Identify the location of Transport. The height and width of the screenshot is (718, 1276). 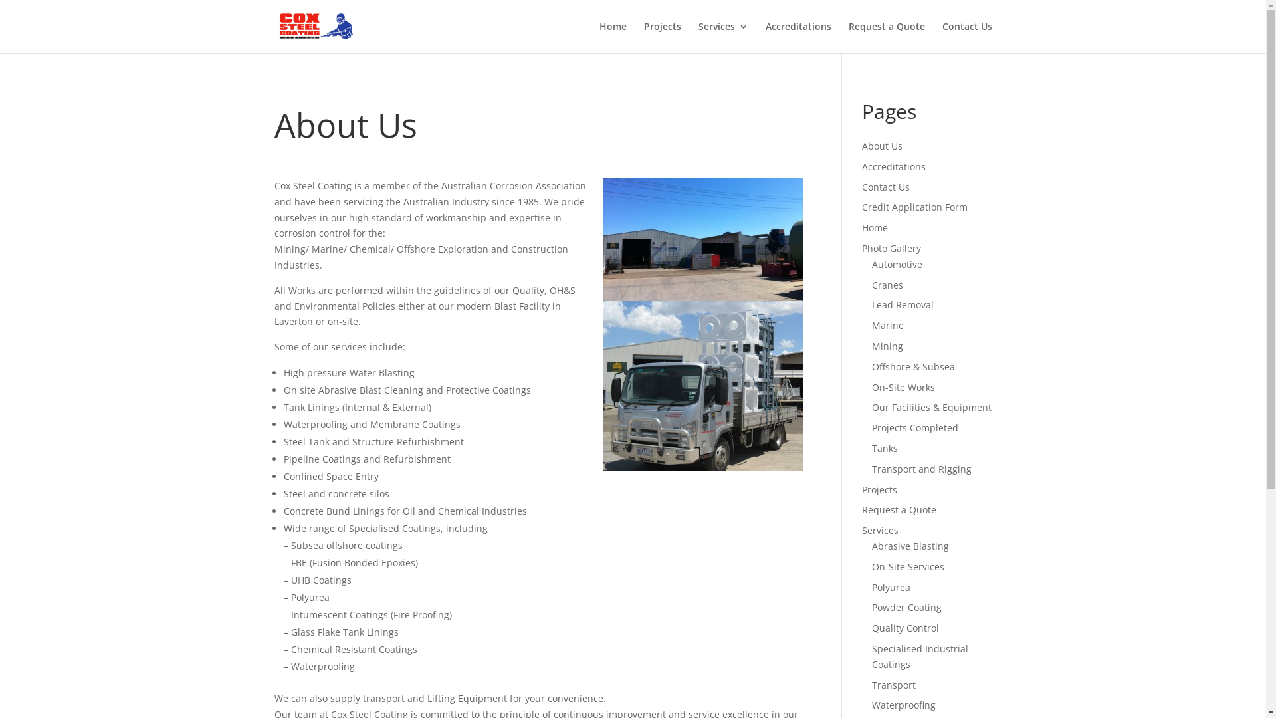
(894, 685).